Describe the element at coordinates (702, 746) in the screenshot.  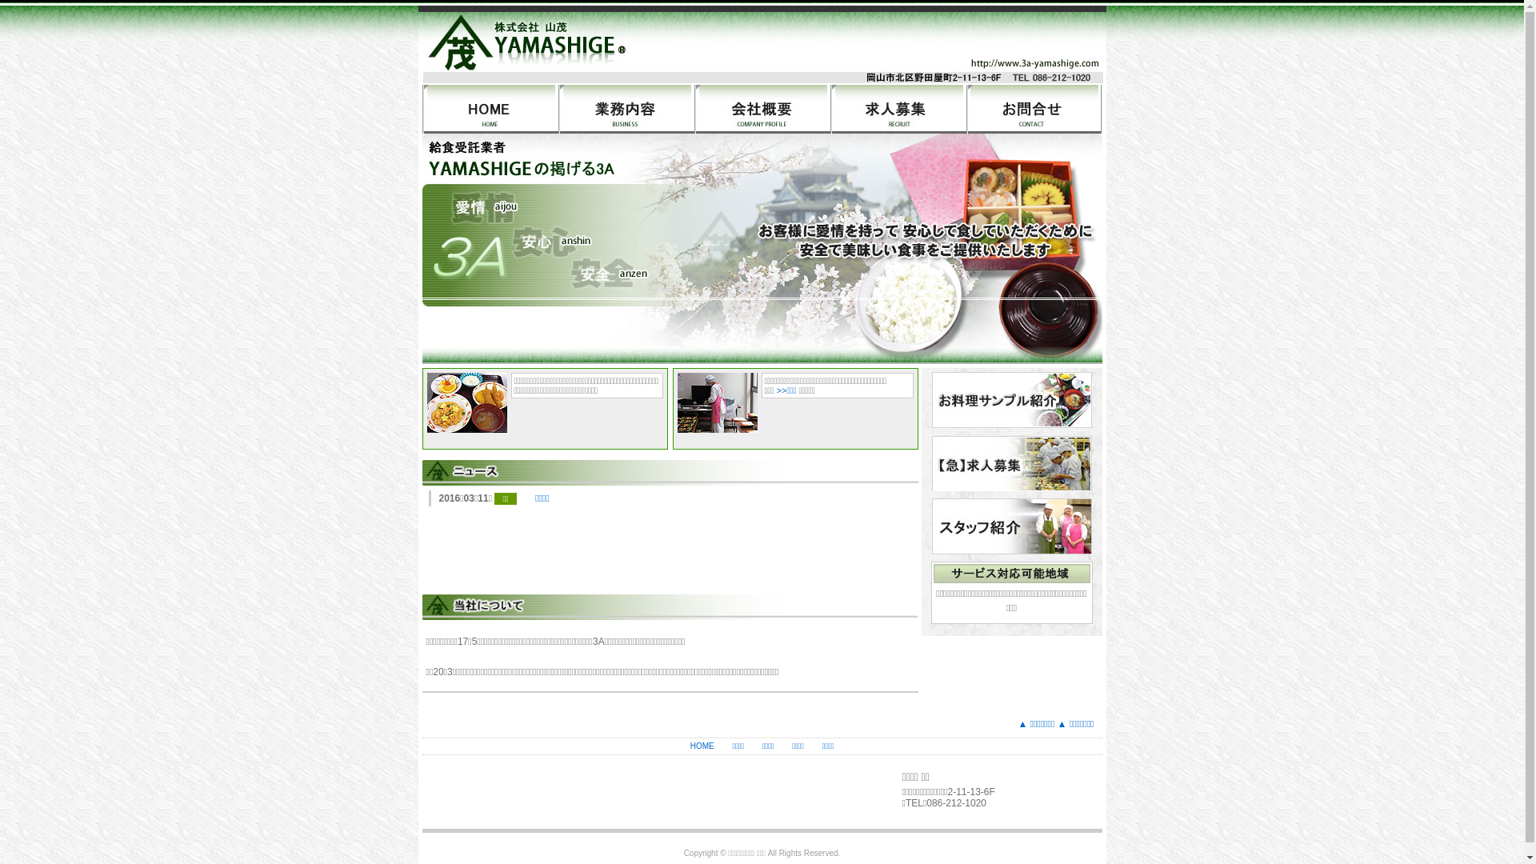
I see `HOME` at that location.